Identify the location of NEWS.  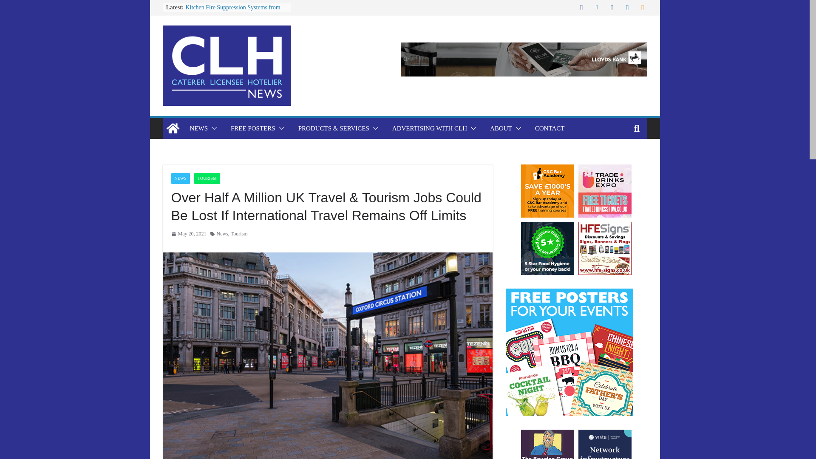
(198, 128).